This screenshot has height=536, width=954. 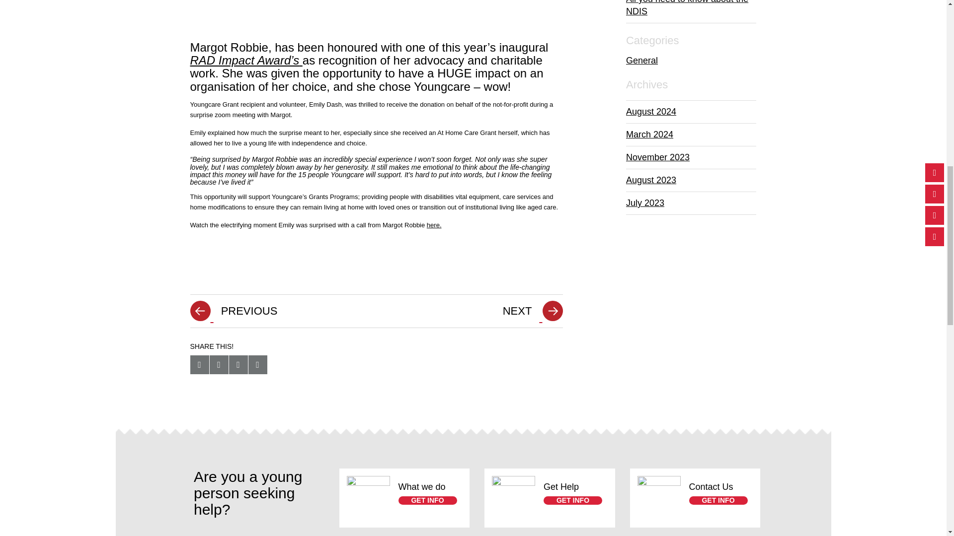 I want to click on General, so click(x=642, y=61).